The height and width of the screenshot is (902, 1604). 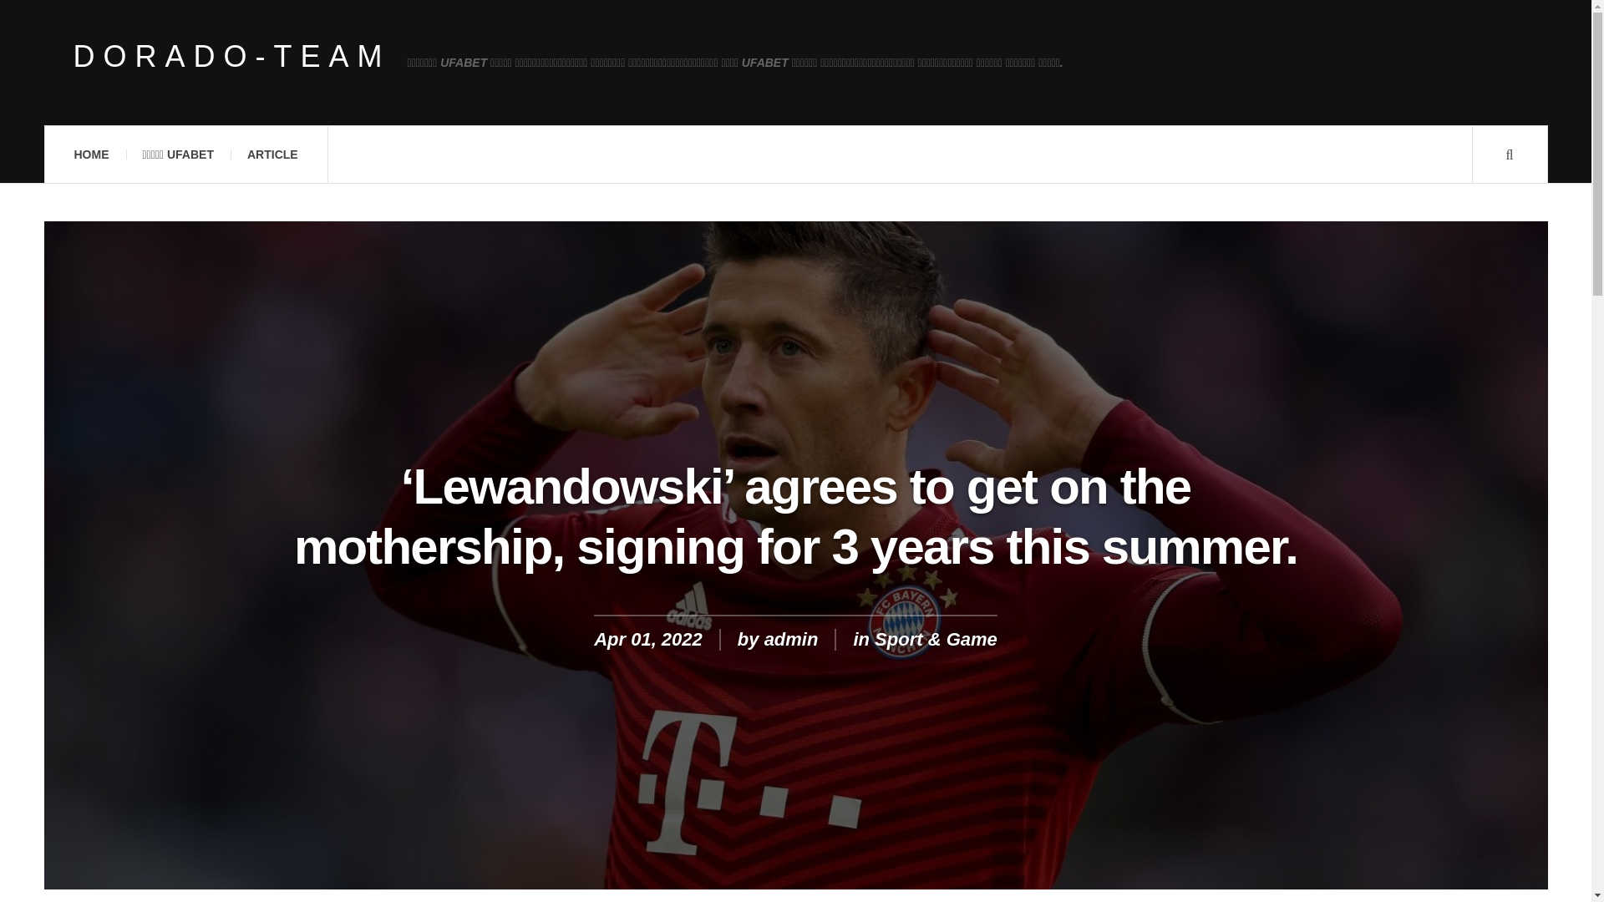 What do you see at coordinates (232, 57) in the screenshot?
I see `DORADO-TEAM` at bounding box center [232, 57].